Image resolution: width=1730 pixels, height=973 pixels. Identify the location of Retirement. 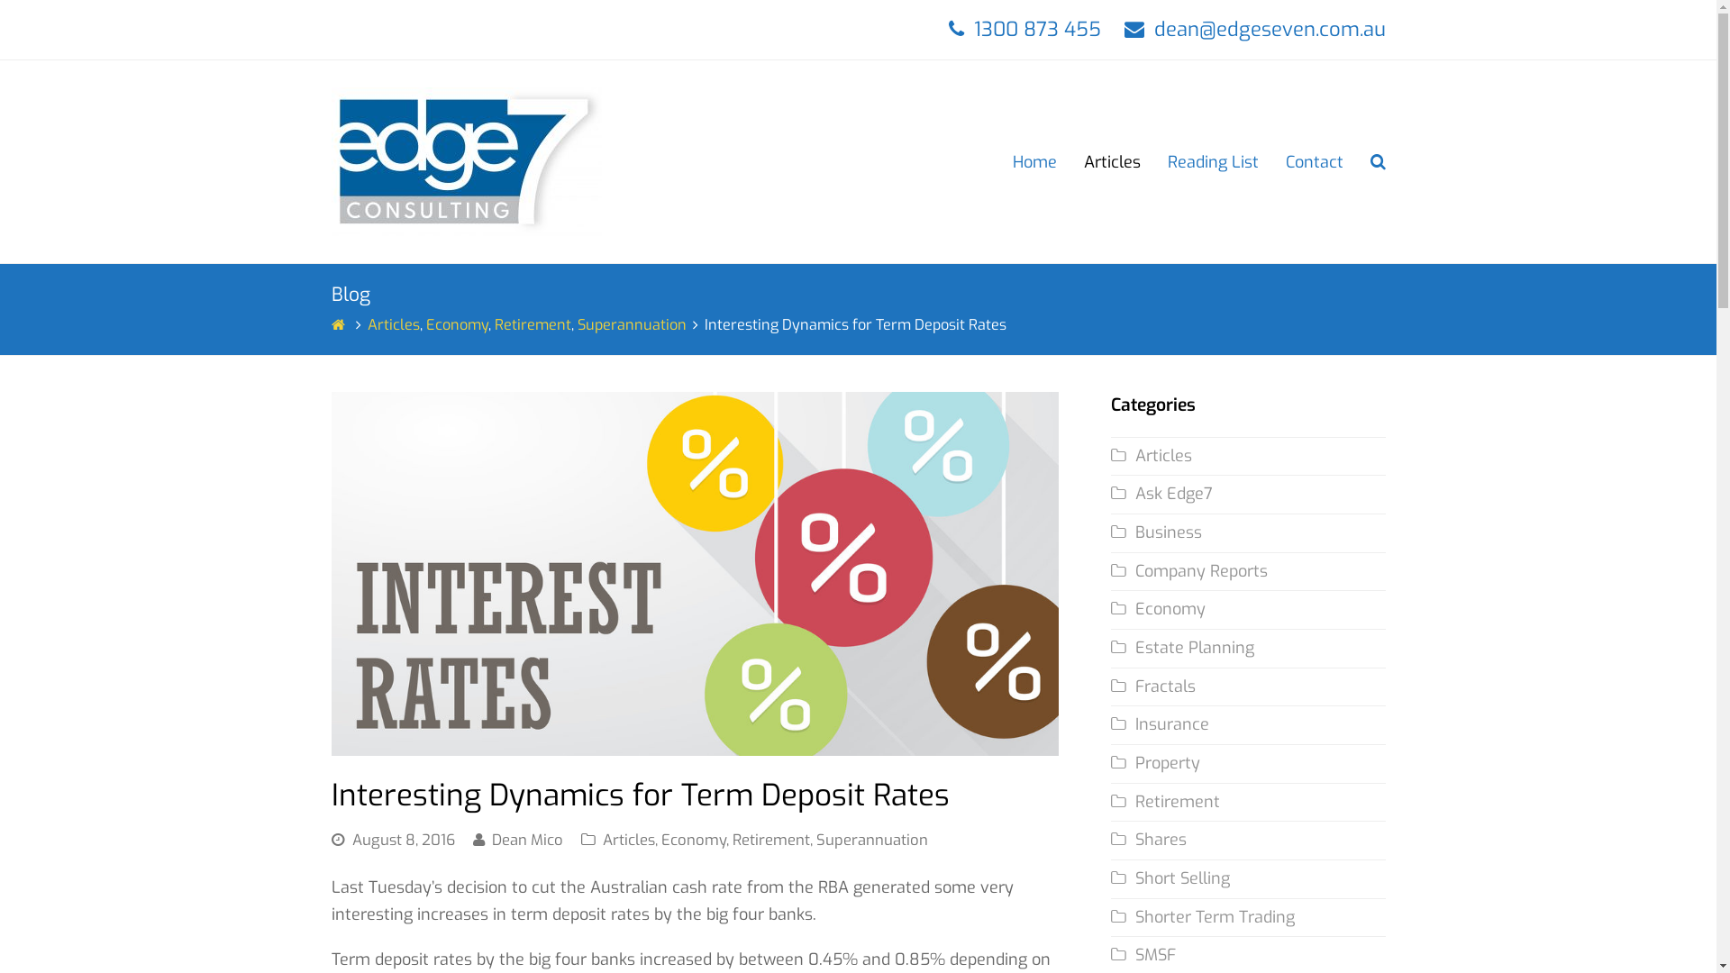
(1166, 802).